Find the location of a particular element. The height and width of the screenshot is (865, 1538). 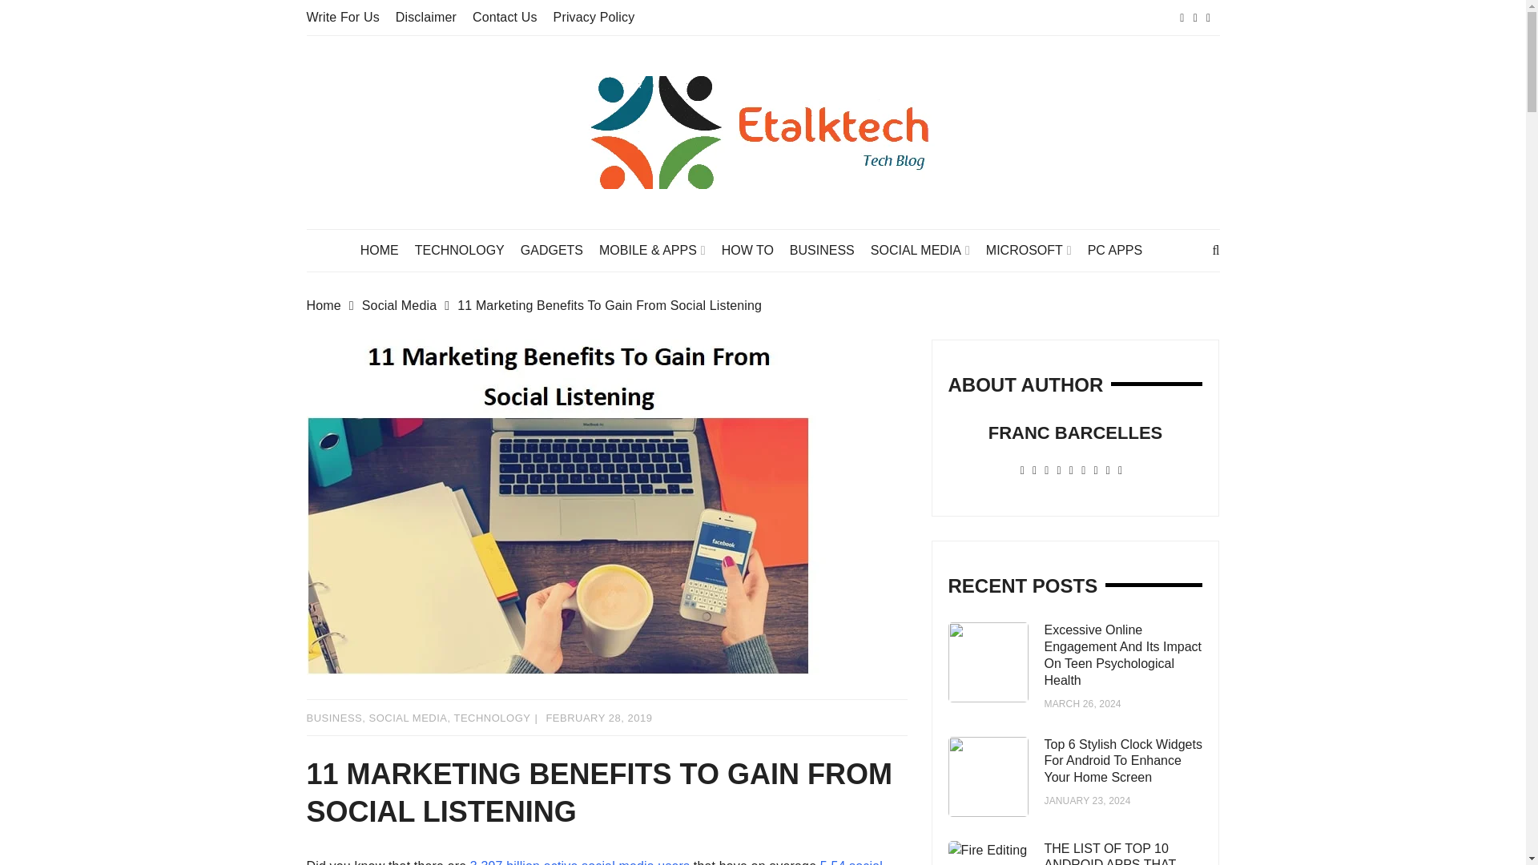

Social Media is located at coordinates (409, 306).